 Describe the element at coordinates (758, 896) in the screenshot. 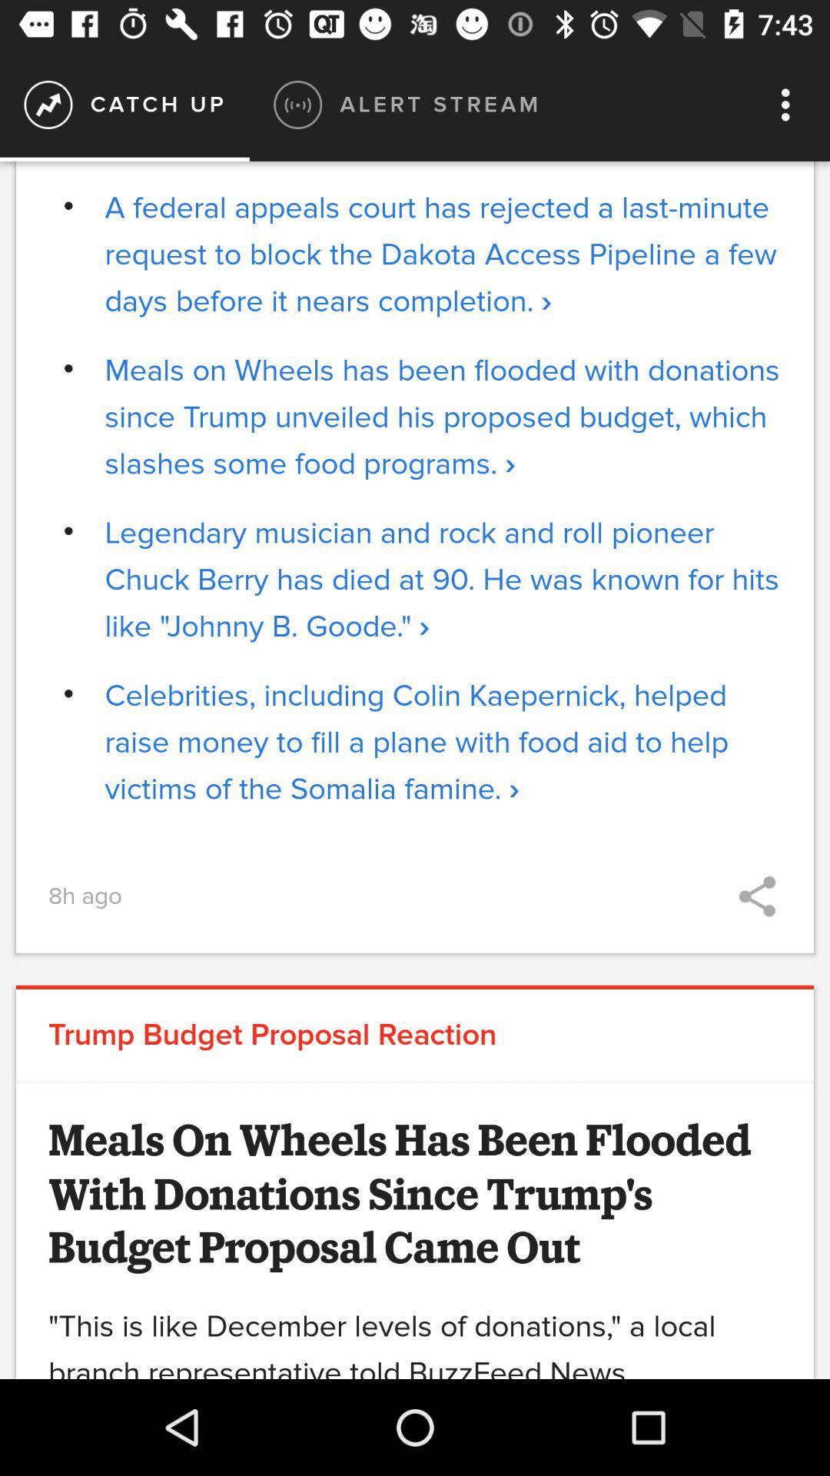

I see `share the article` at that location.